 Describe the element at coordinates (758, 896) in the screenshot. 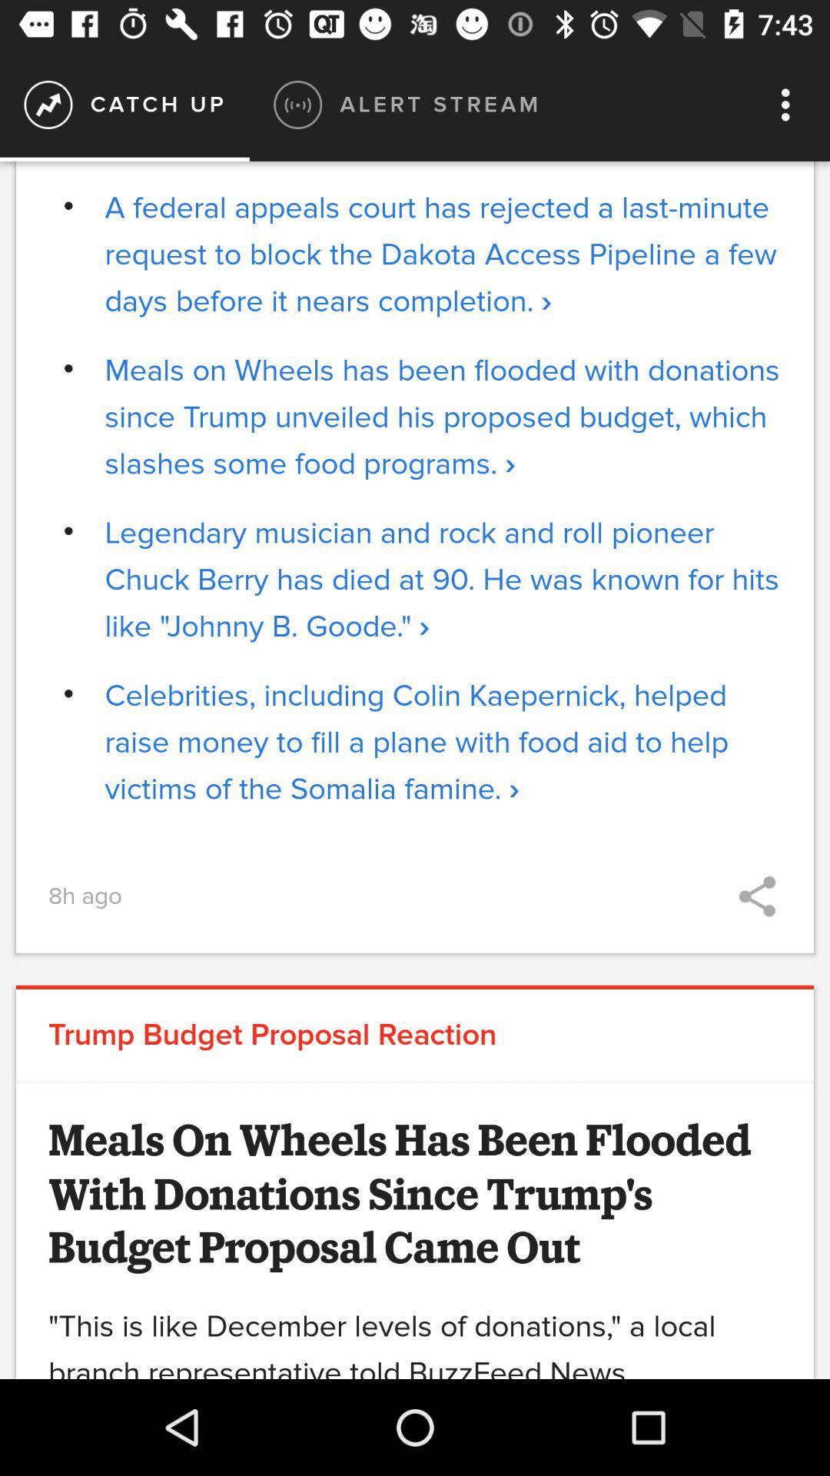

I see `share the article` at that location.